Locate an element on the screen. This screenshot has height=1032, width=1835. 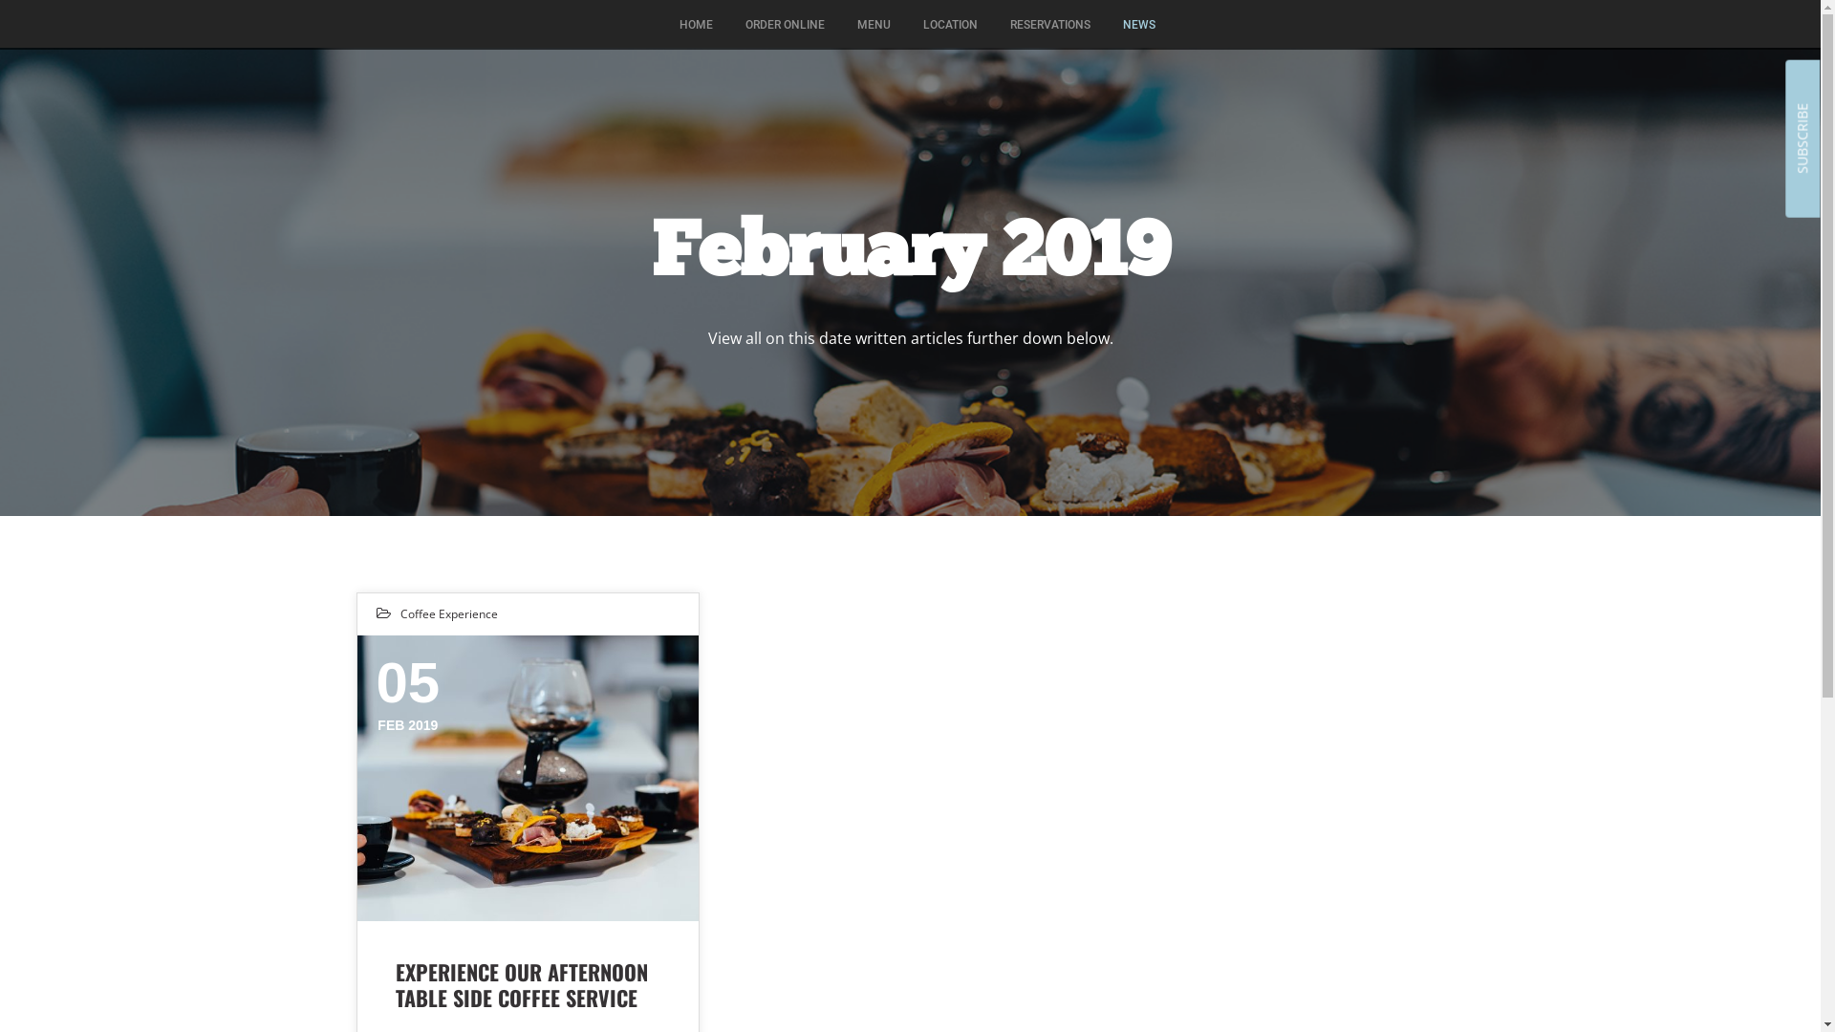
Coffee Experience is located at coordinates (448, 613).